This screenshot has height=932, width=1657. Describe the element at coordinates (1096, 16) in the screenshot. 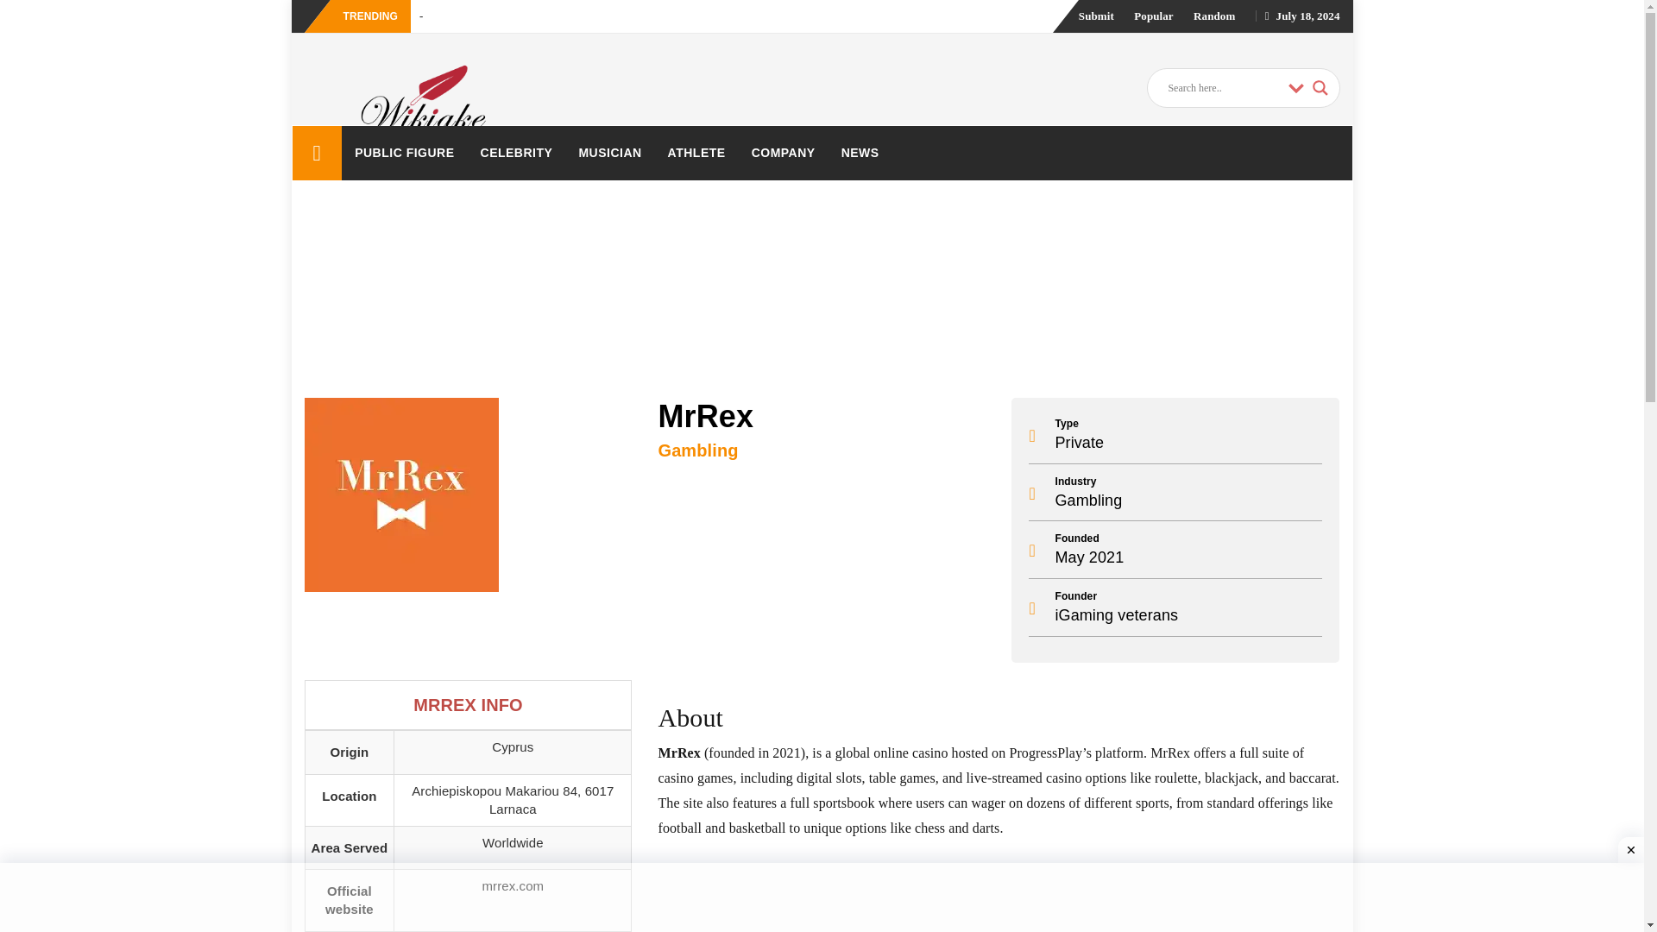

I see `Submit` at that location.